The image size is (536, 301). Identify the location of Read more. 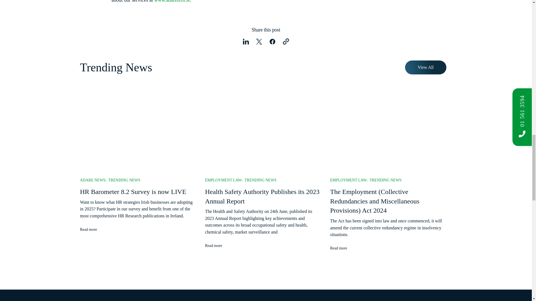
(343, 248).